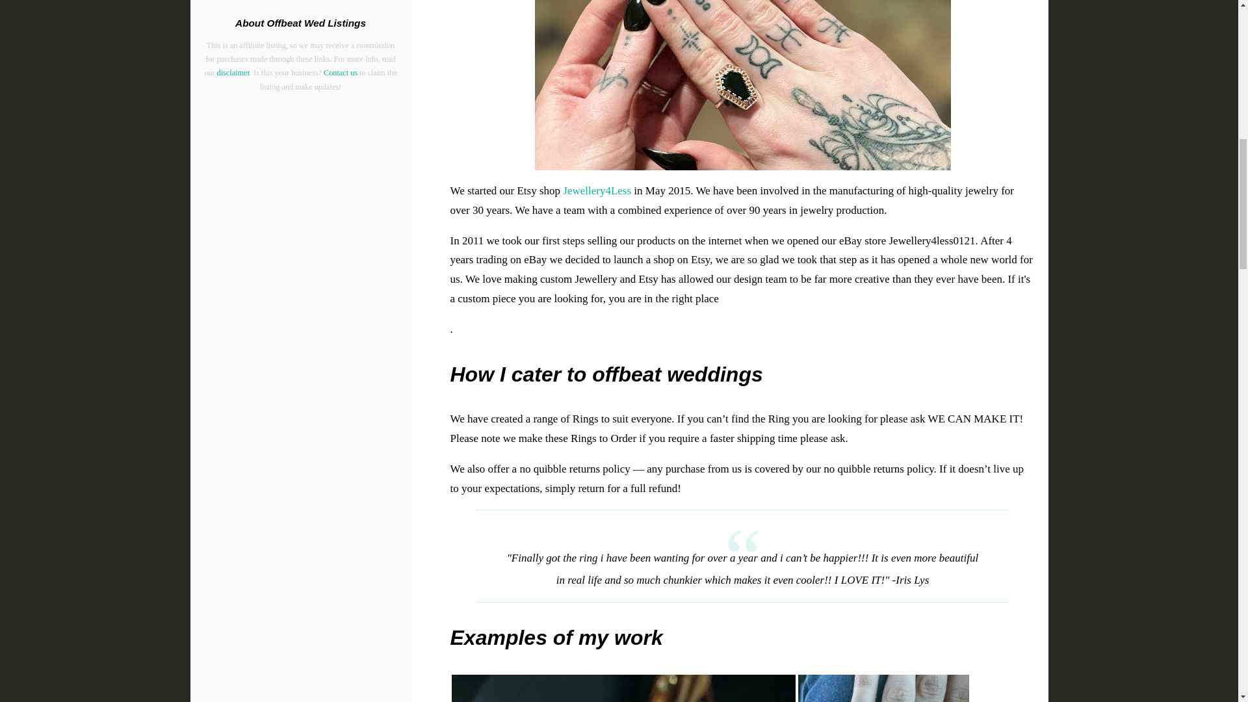 Image resolution: width=1248 pixels, height=702 pixels. What do you see at coordinates (340, 72) in the screenshot?
I see `Contact us` at bounding box center [340, 72].